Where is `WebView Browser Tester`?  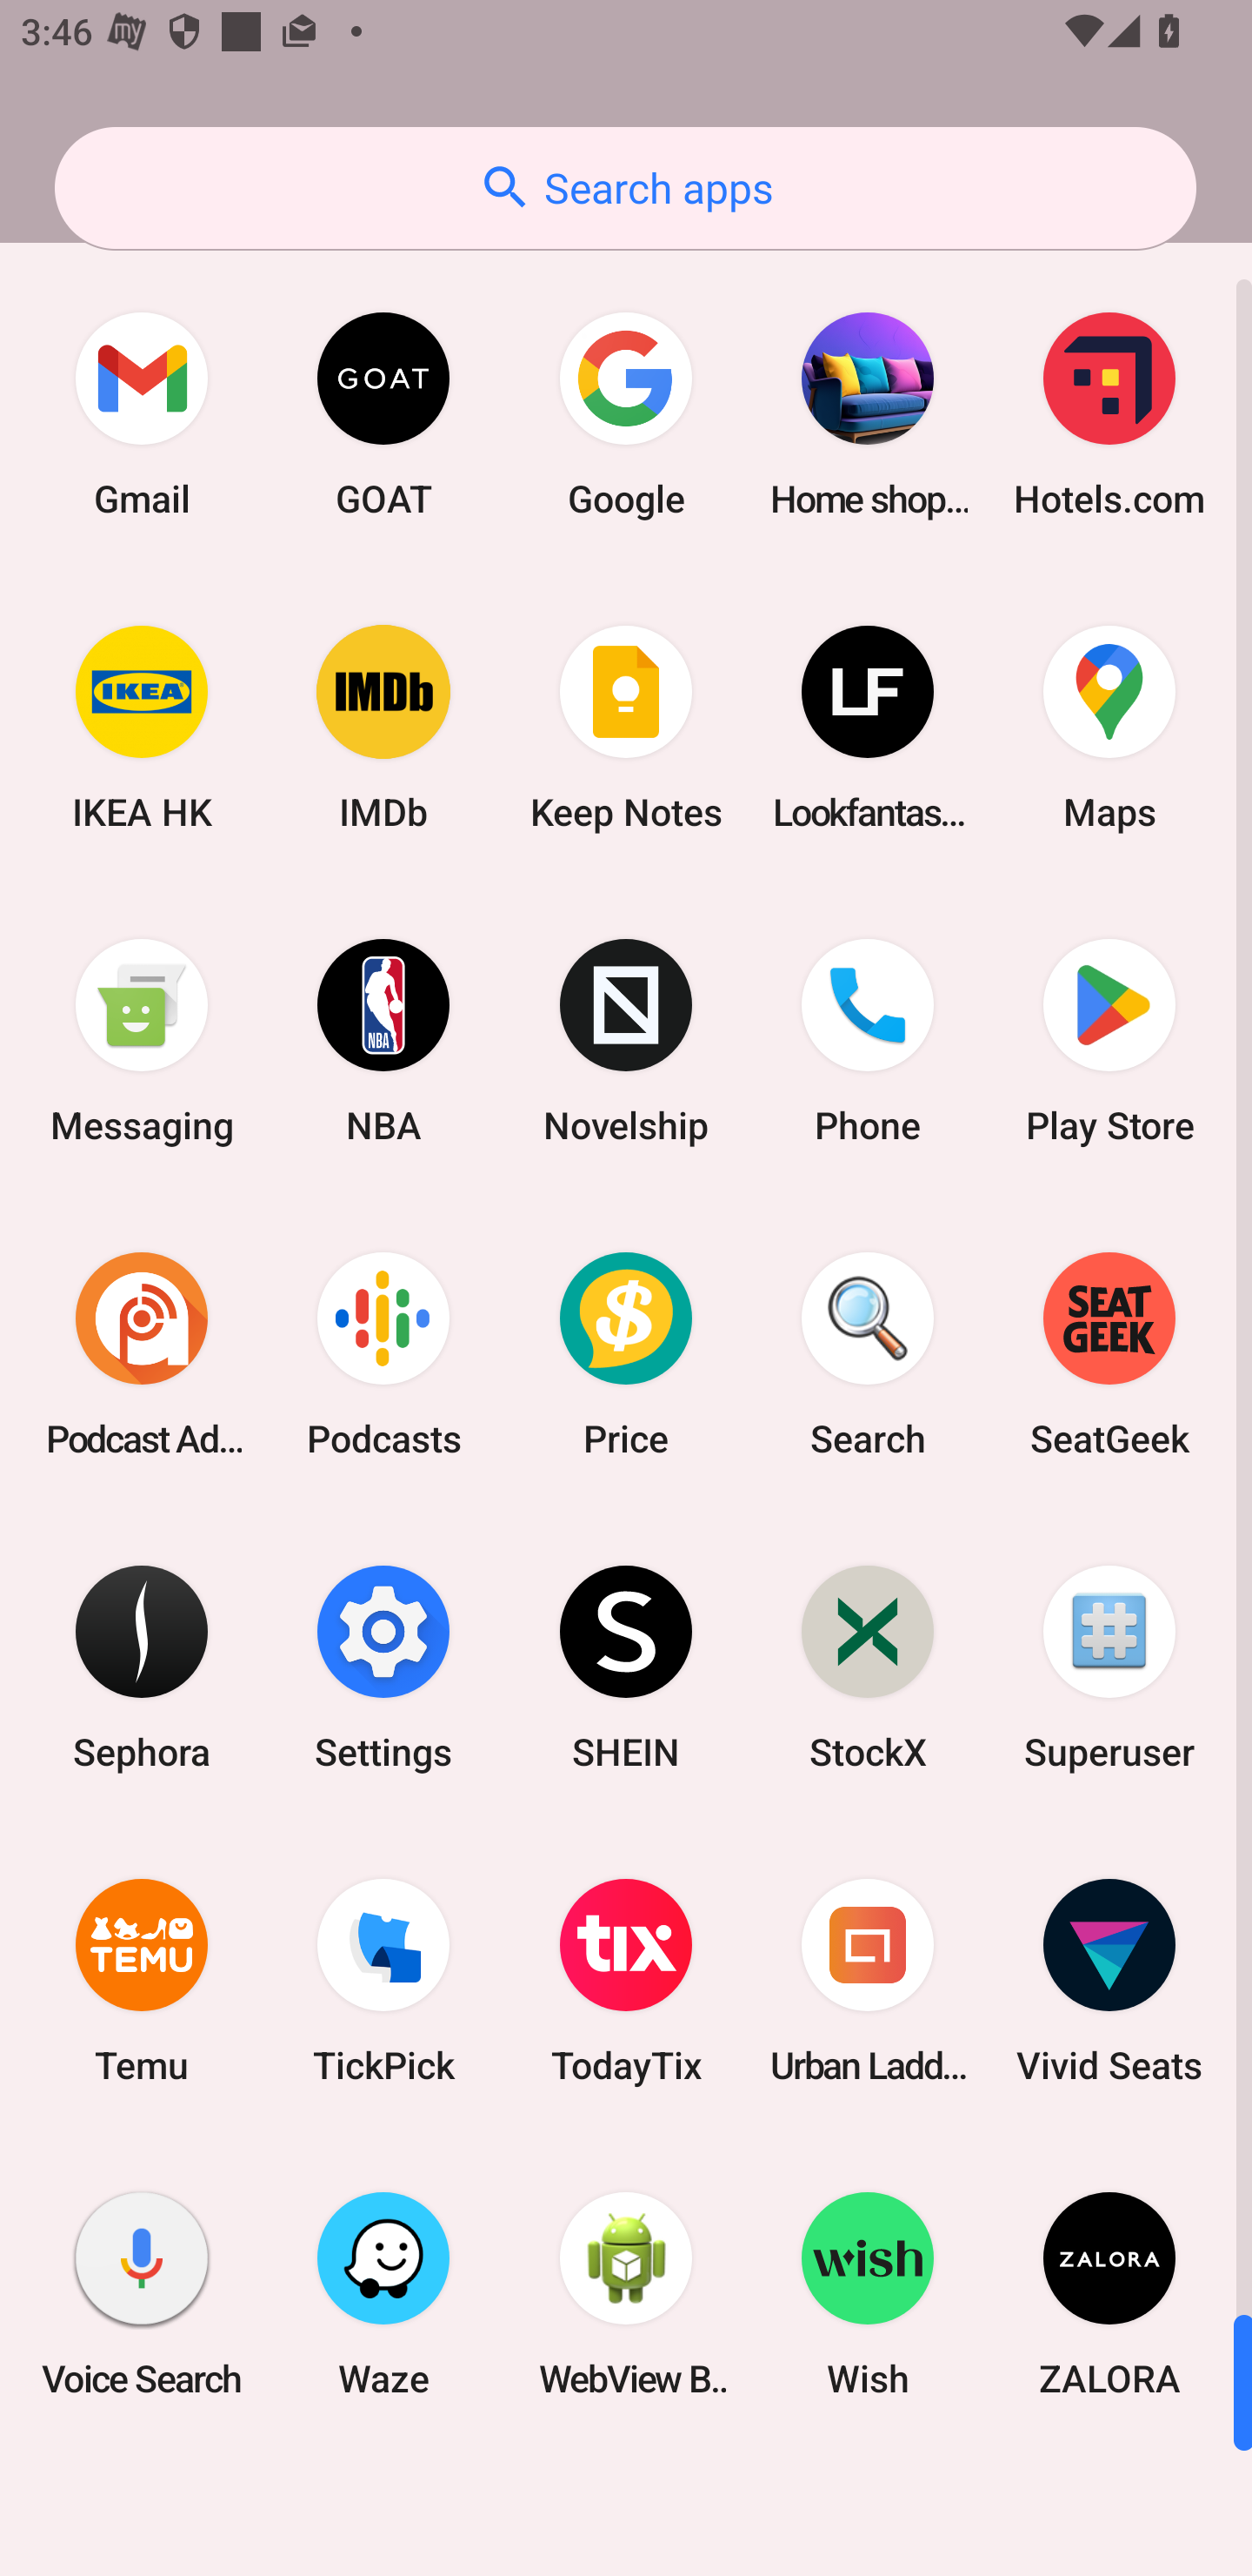
WebView Browser Tester is located at coordinates (626, 2293).